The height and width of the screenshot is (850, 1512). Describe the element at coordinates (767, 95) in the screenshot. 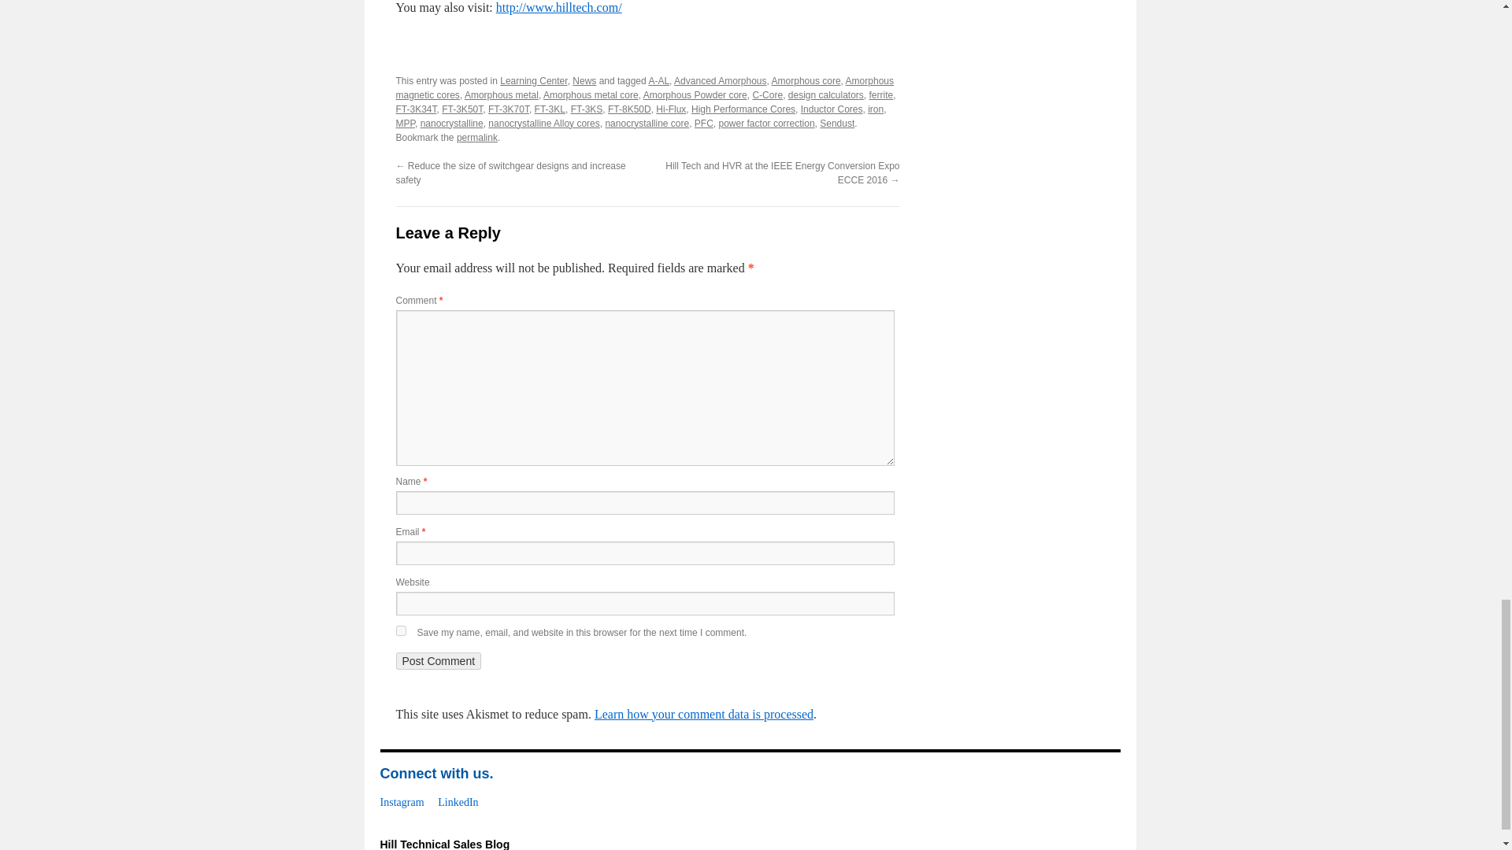

I see `C-Core` at that location.